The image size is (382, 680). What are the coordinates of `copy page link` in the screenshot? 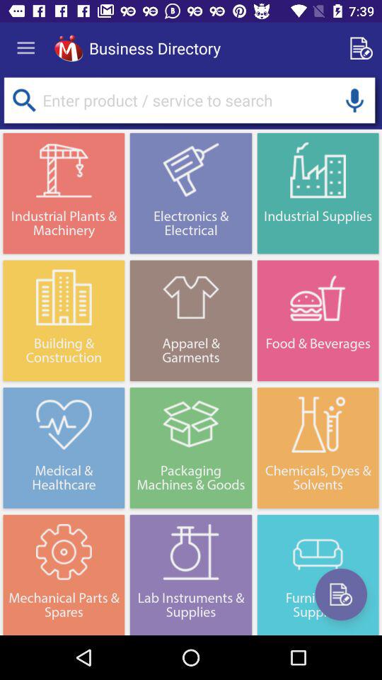 It's located at (364, 48).